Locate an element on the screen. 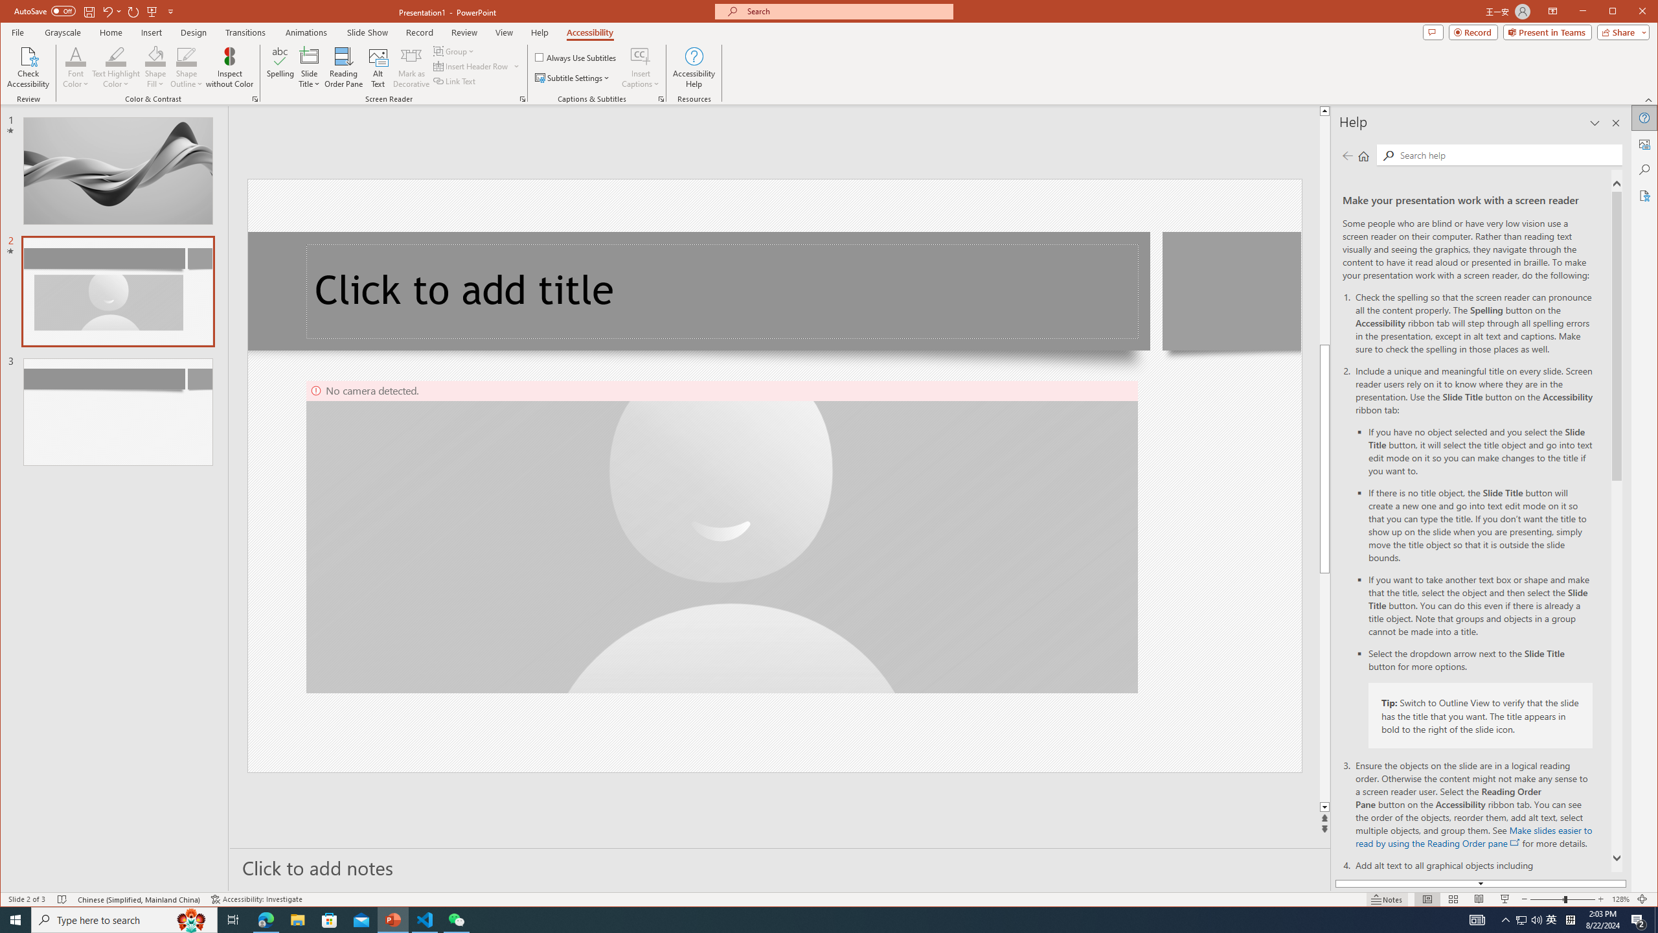 This screenshot has height=933, width=1658. Text Highlight Color is located at coordinates (117, 56).